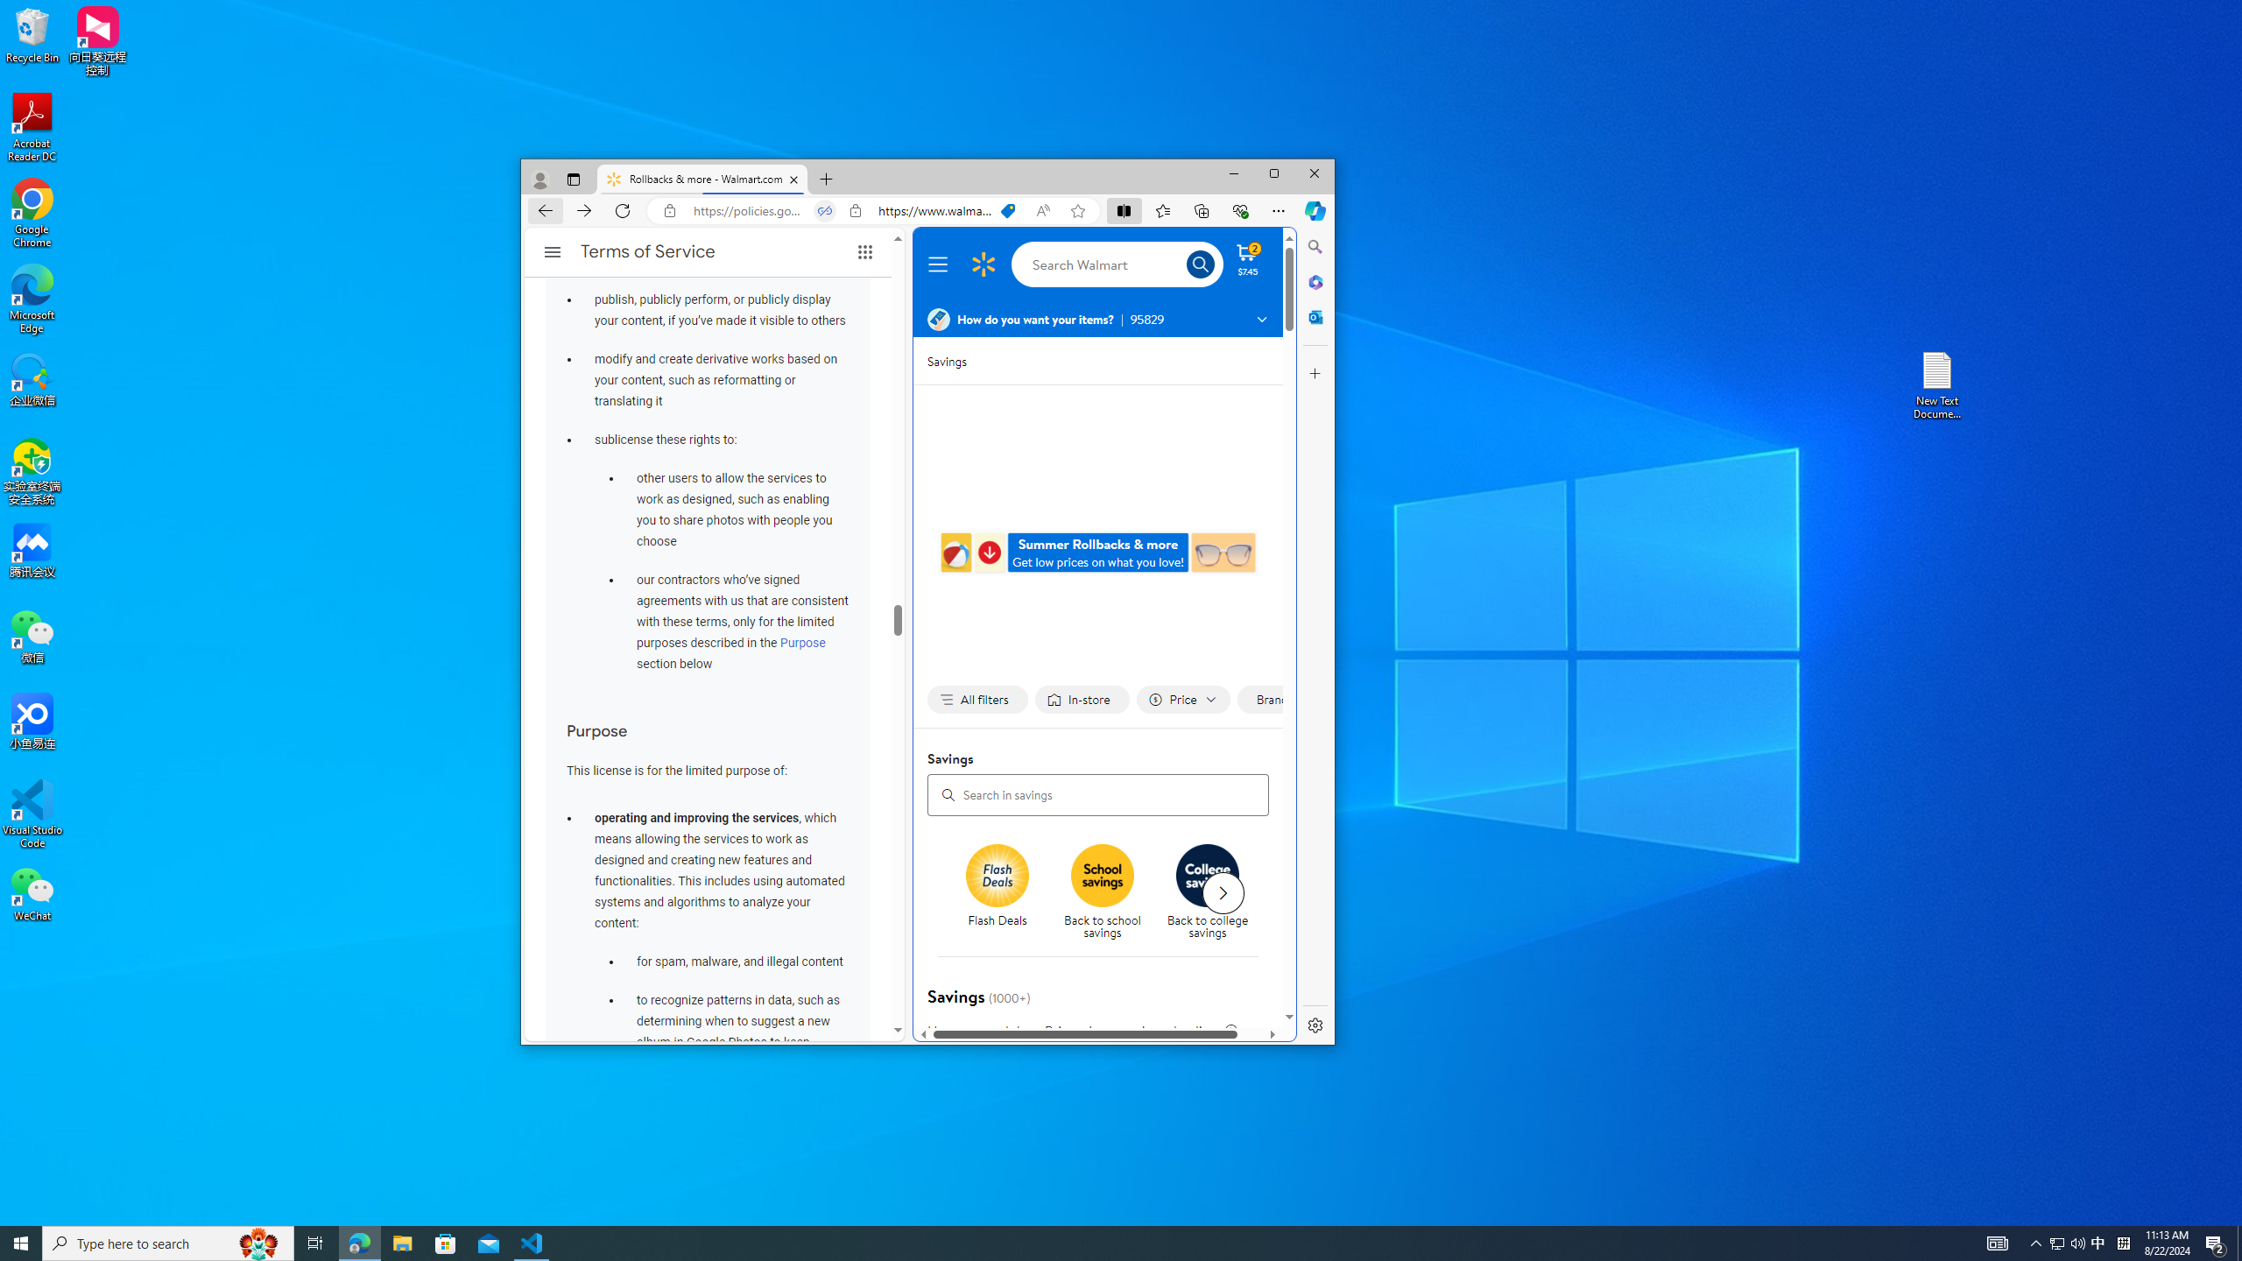  Describe the element at coordinates (532, 1243) in the screenshot. I see `Visual Studio Code - 1 running window` at that location.